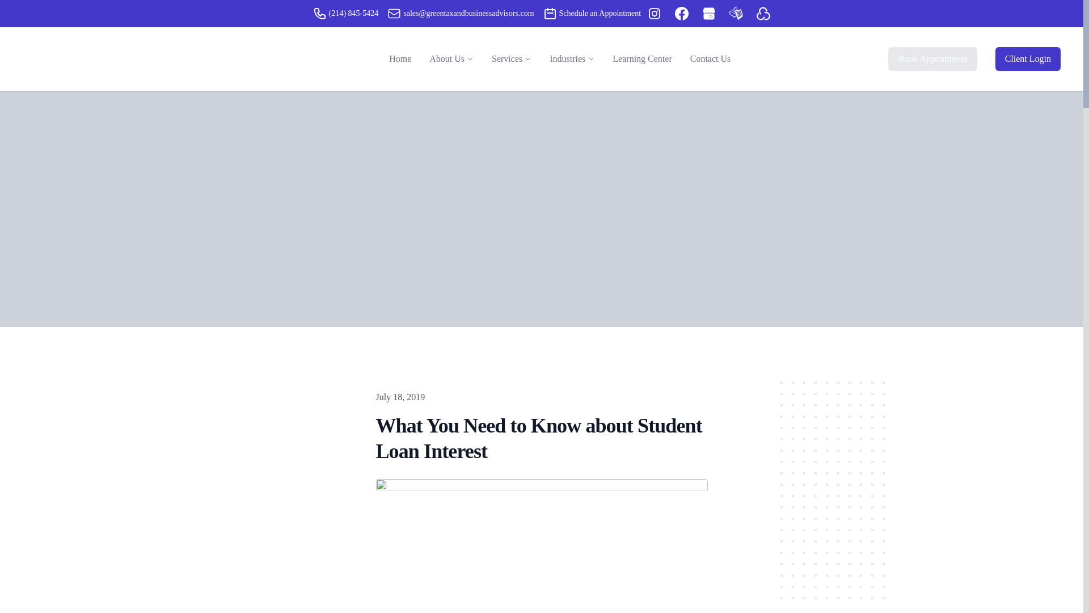 The height and width of the screenshot is (613, 1089). Describe the element at coordinates (400, 59) in the screenshot. I see `Home` at that location.